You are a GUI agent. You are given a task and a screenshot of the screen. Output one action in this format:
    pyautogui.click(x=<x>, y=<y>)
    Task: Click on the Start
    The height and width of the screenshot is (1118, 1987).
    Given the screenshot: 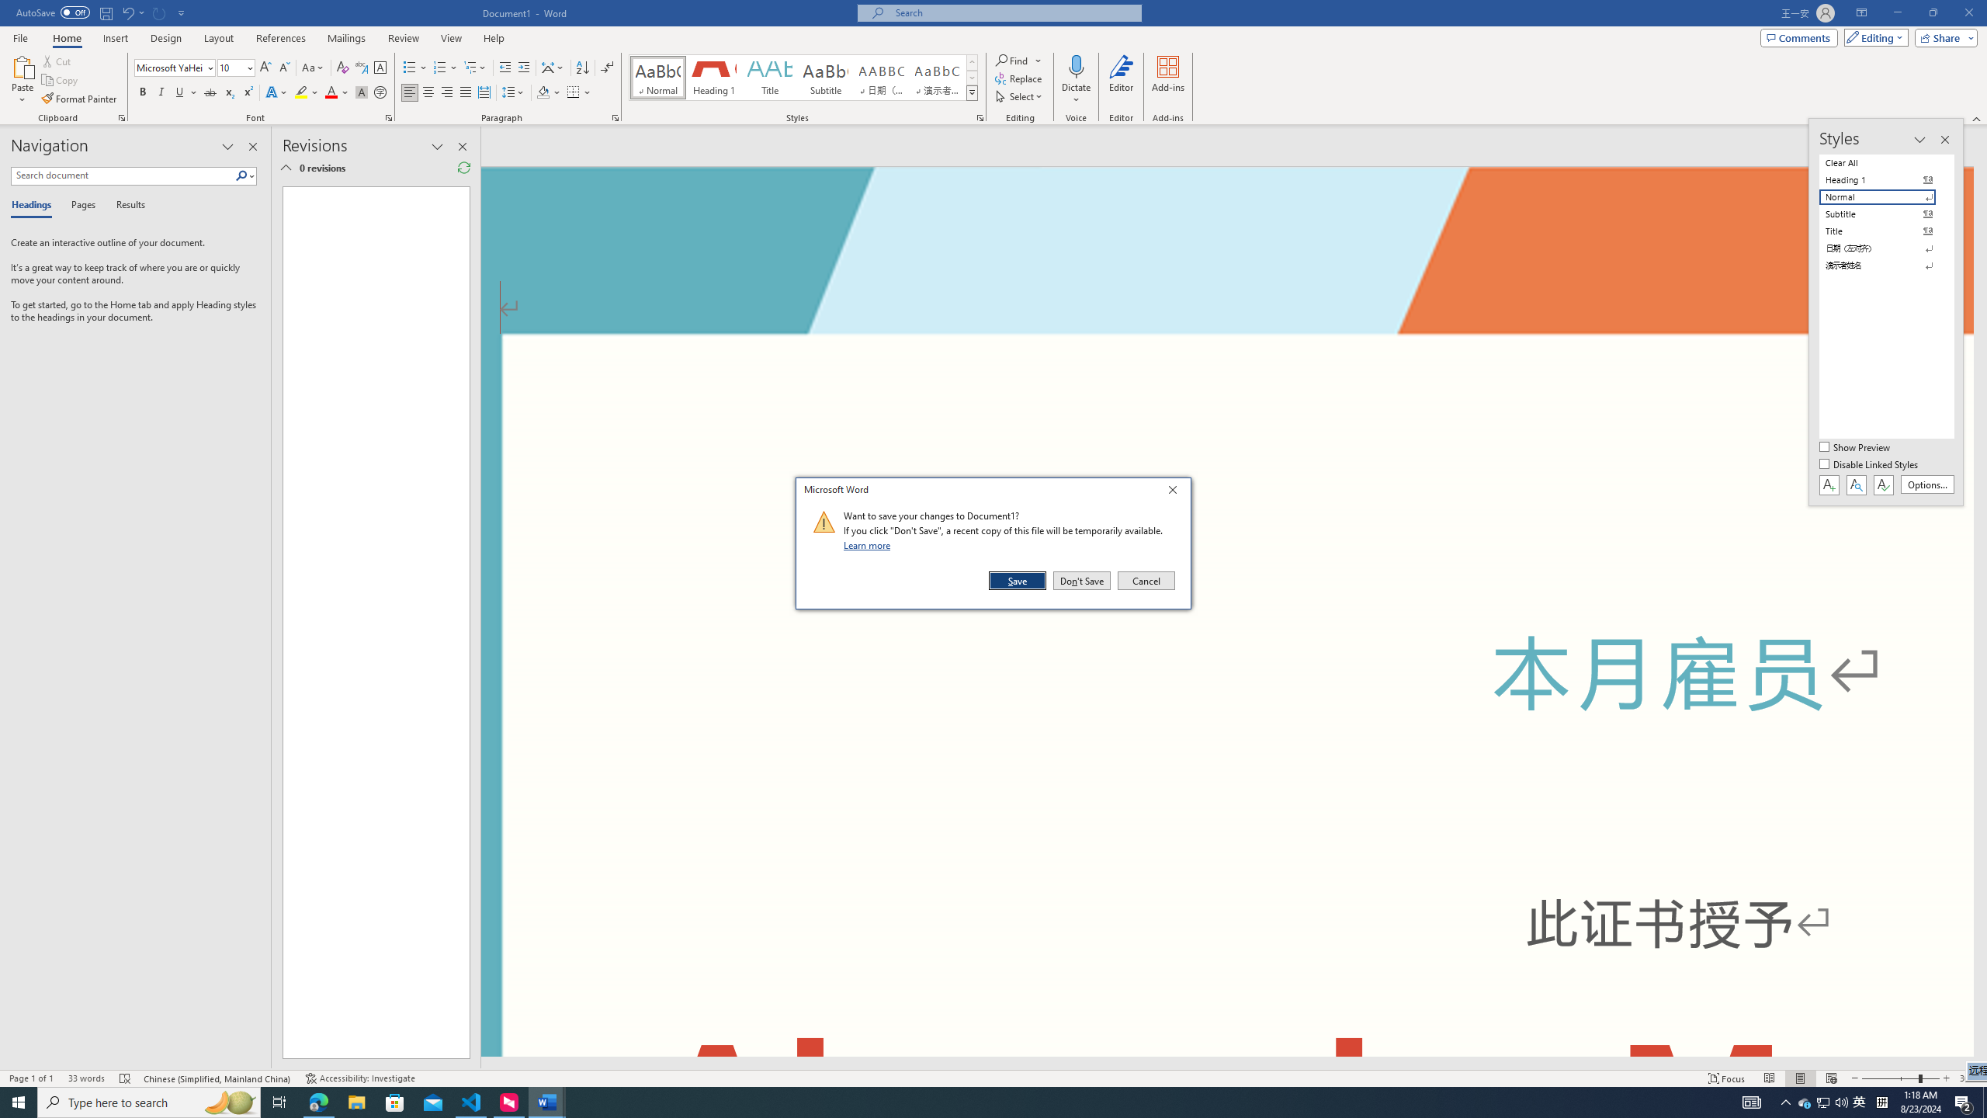 What is the action you would take?
    pyautogui.click(x=19, y=1102)
    